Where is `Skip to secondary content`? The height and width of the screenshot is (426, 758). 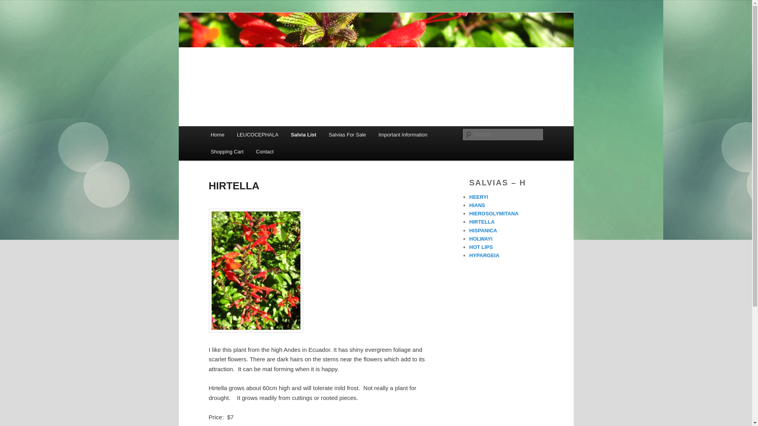
Skip to secondary content is located at coordinates (250, 136).